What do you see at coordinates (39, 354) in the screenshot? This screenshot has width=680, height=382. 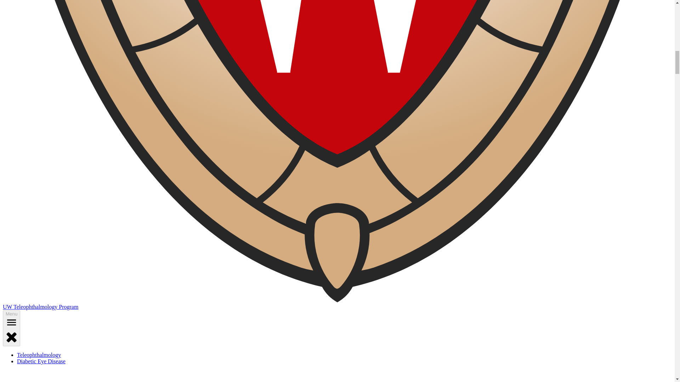 I see `Teleophthalmology` at bounding box center [39, 354].